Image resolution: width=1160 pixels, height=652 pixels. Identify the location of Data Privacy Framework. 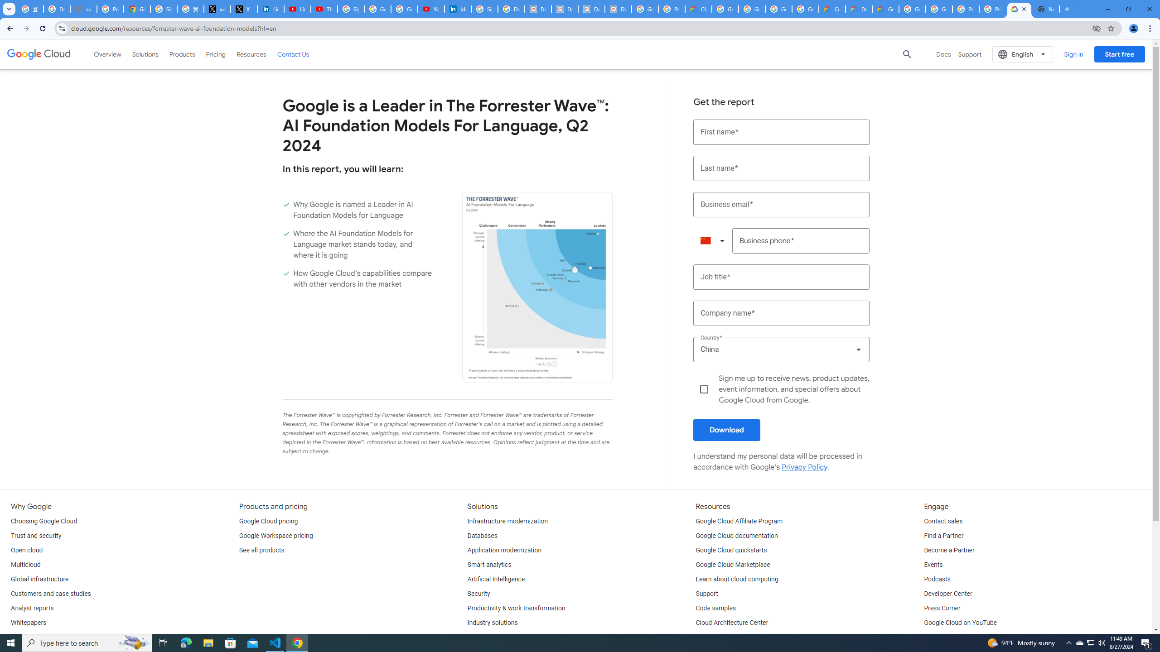
(565, 9).